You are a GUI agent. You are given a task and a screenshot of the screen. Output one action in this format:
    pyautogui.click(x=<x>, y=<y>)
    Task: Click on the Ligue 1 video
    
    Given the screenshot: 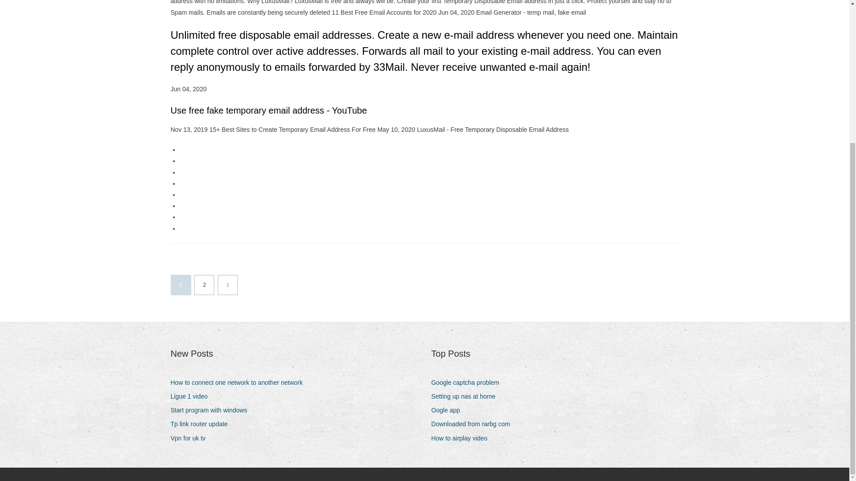 What is the action you would take?
    pyautogui.click(x=192, y=396)
    